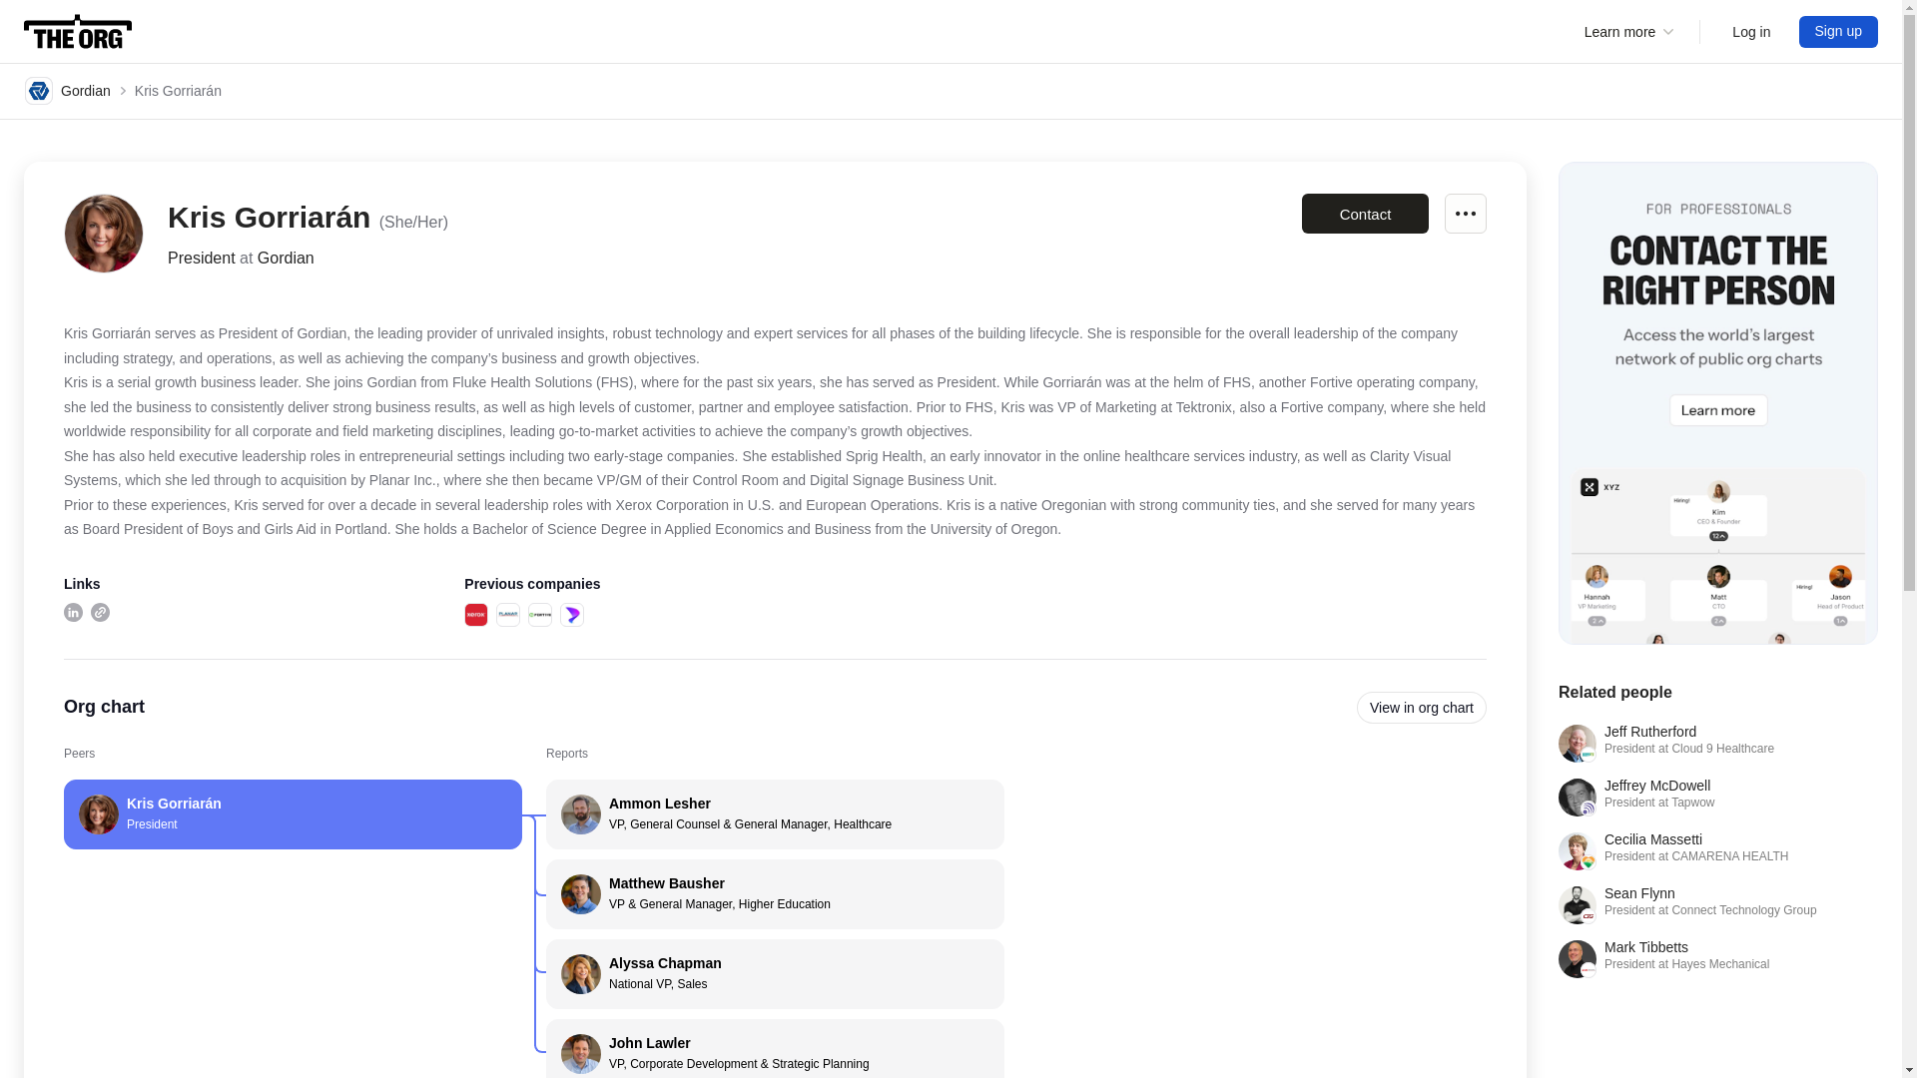 This screenshot has width=1917, height=1078. What do you see at coordinates (1364, 214) in the screenshot?
I see `Log in to The Org` at bounding box center [1364, 214].